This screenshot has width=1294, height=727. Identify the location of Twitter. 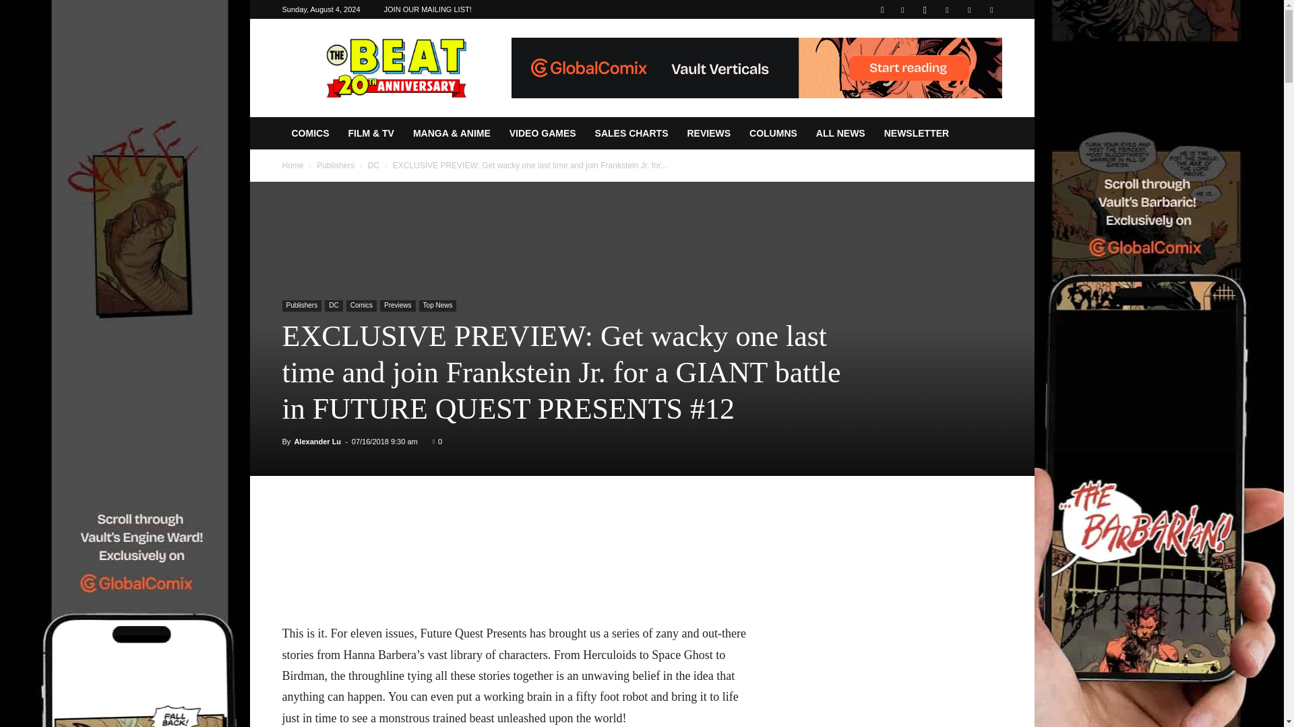
(969, 9).